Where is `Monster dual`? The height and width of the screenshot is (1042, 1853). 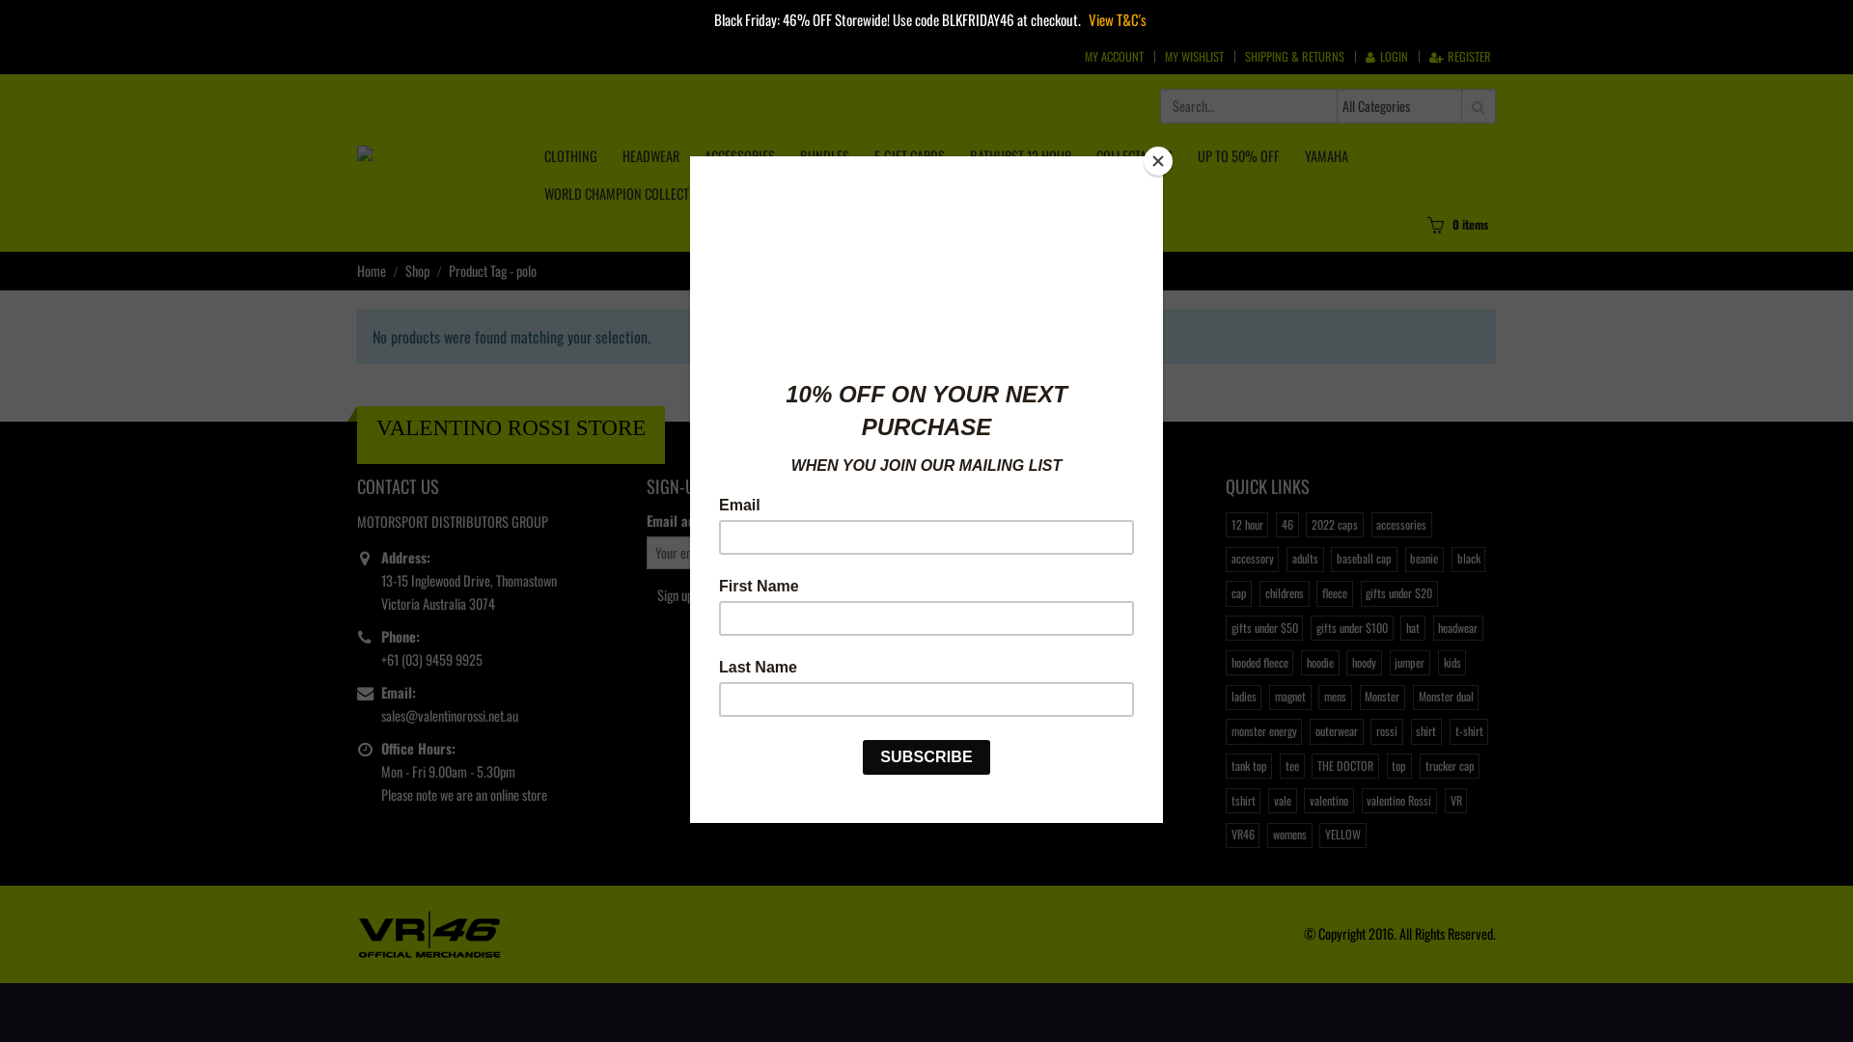
Monster dual is located at coordinates (1446, 698).